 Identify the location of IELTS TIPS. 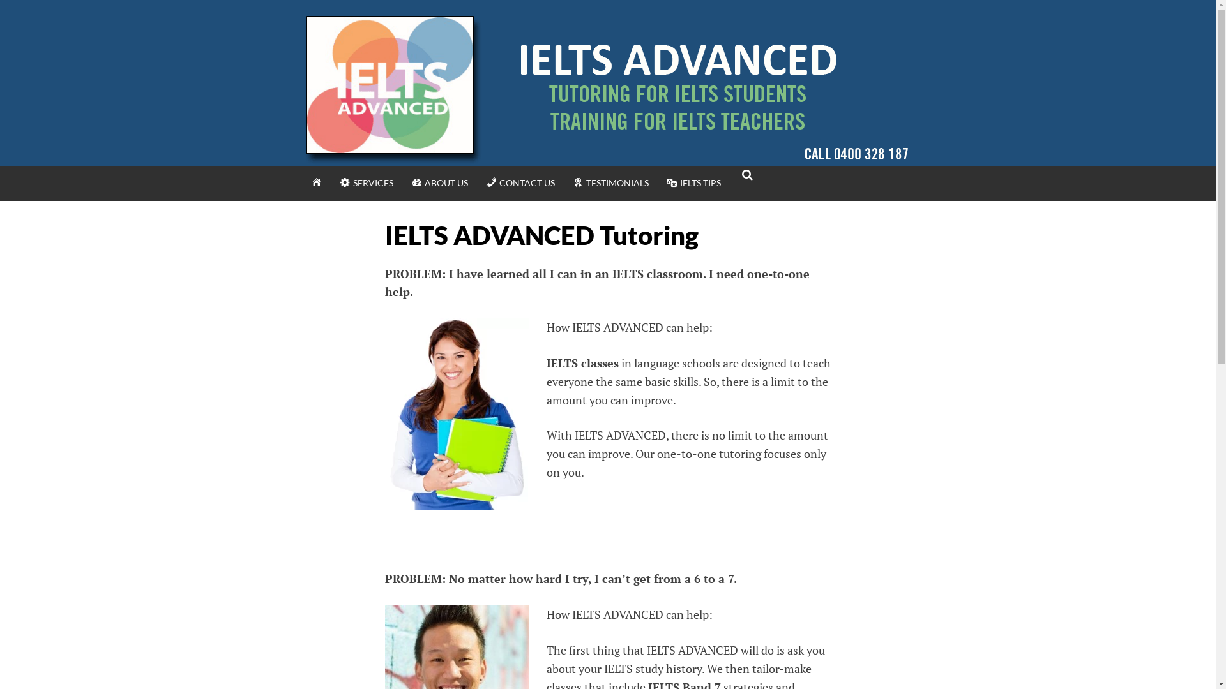
(693, 184).